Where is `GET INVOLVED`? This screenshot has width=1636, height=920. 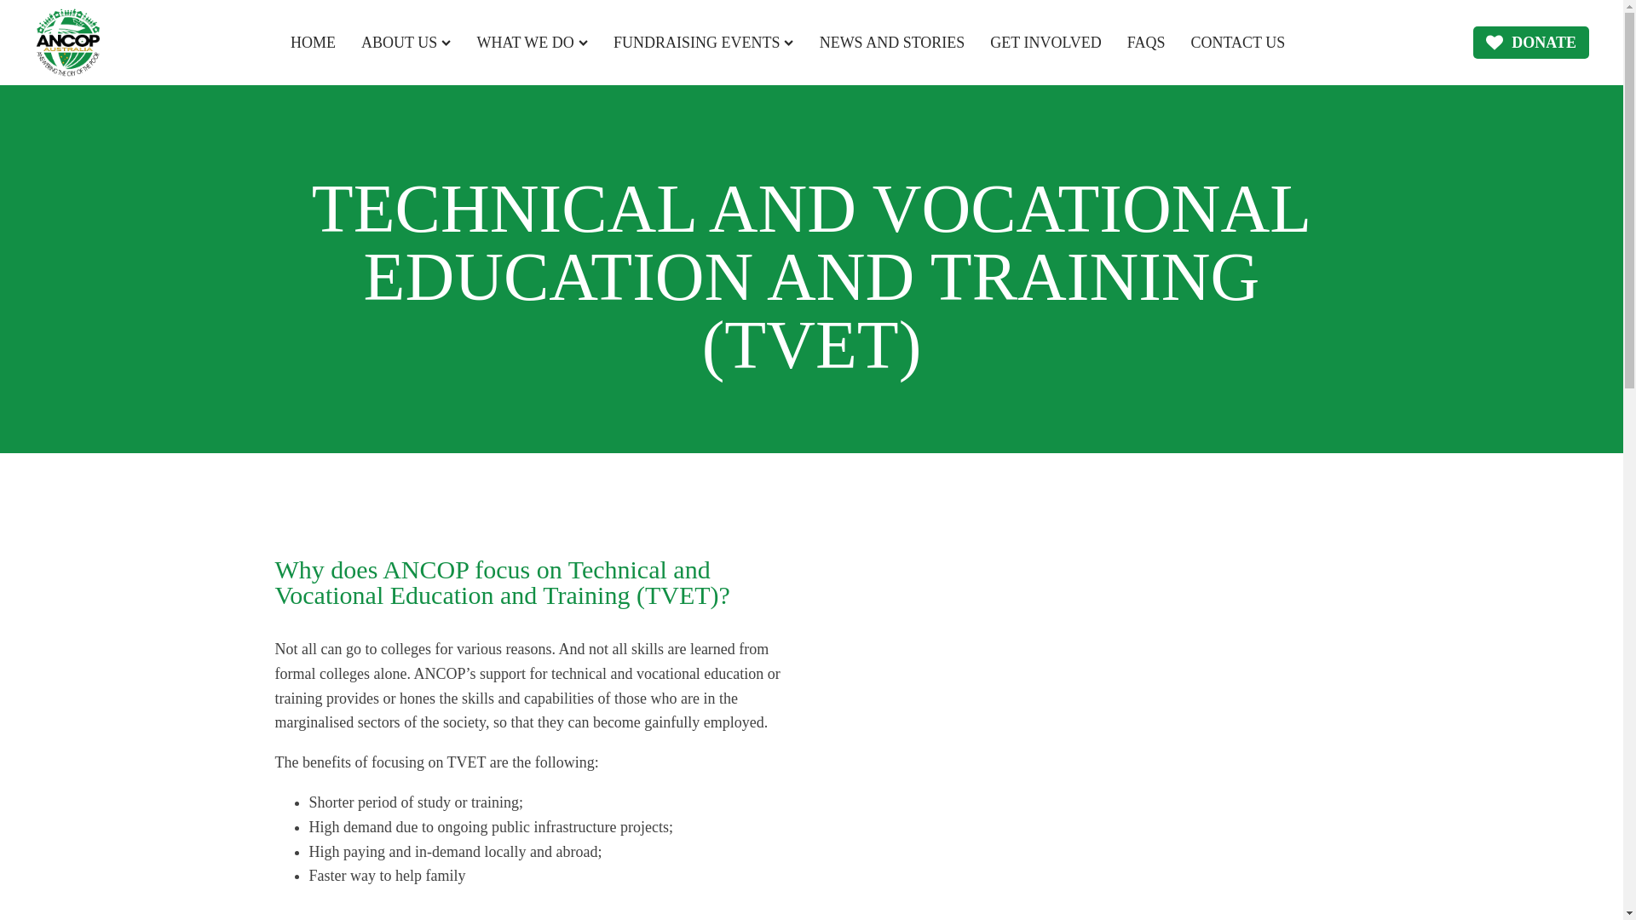
GET INVOLVED is located at coordinates (1045, 43).